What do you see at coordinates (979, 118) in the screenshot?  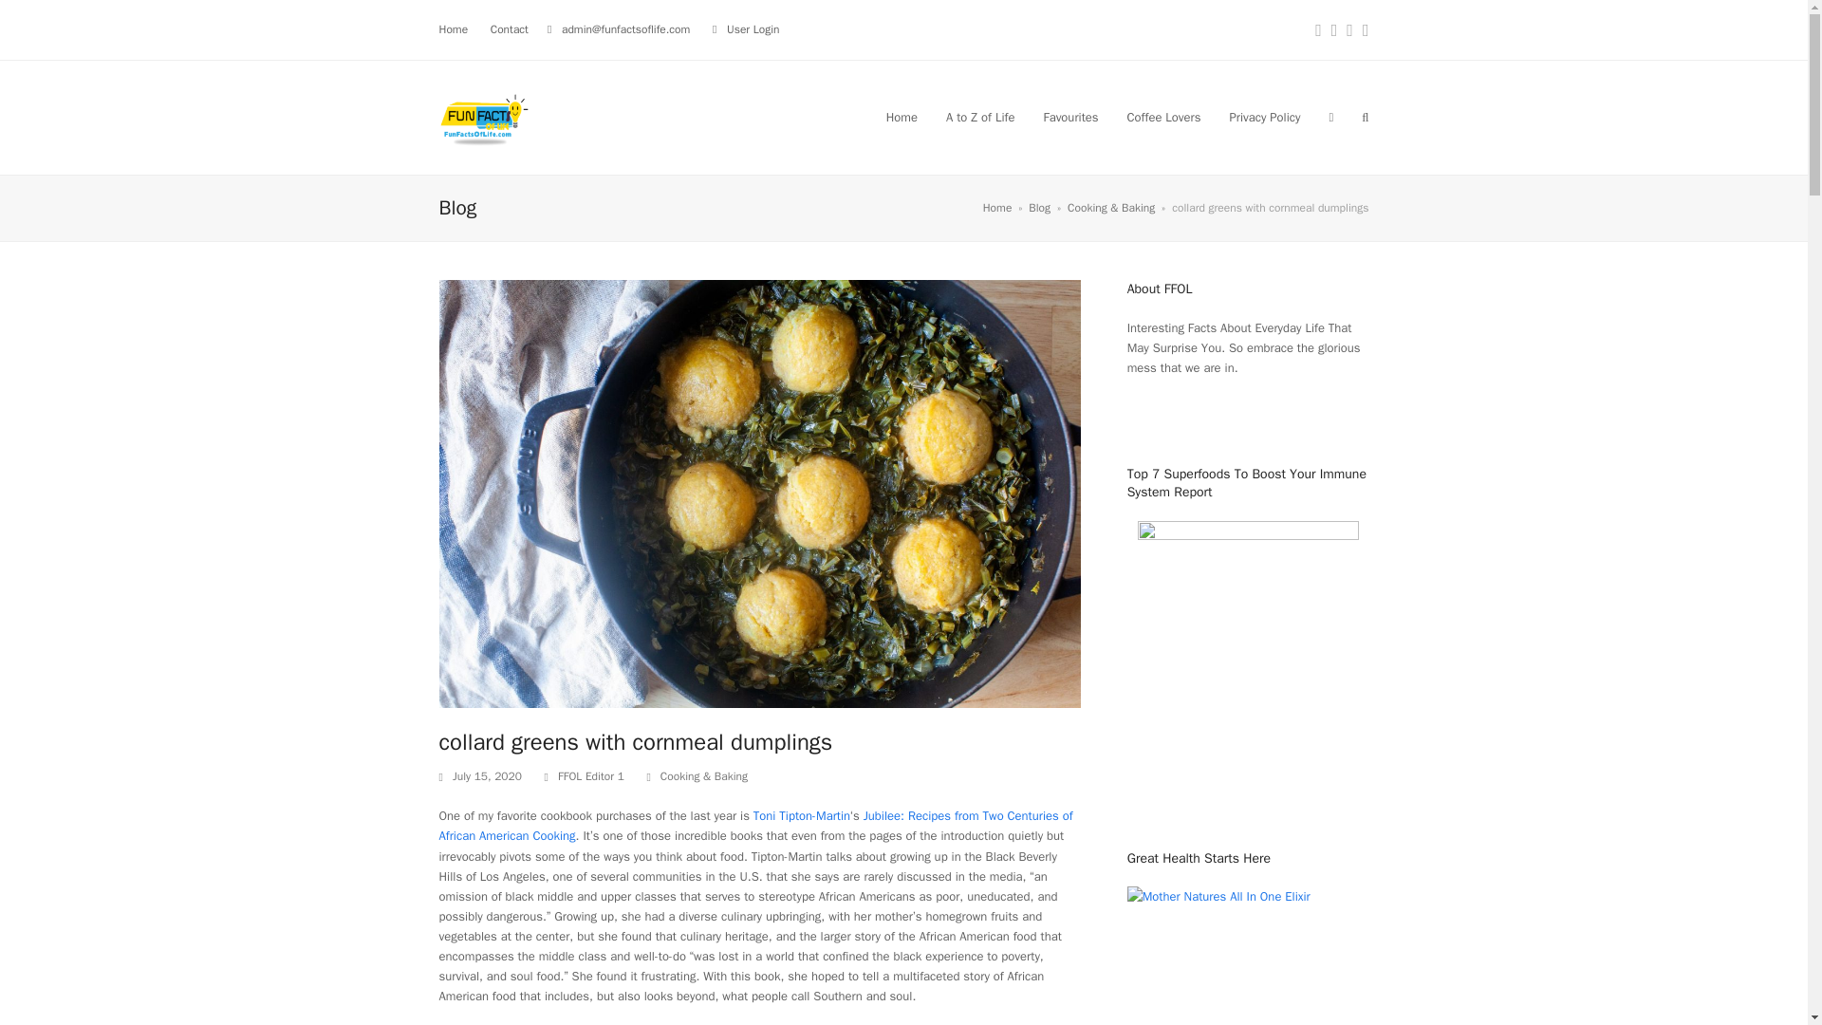 I see `A to Z of Life` at bounding box center [979, 118].